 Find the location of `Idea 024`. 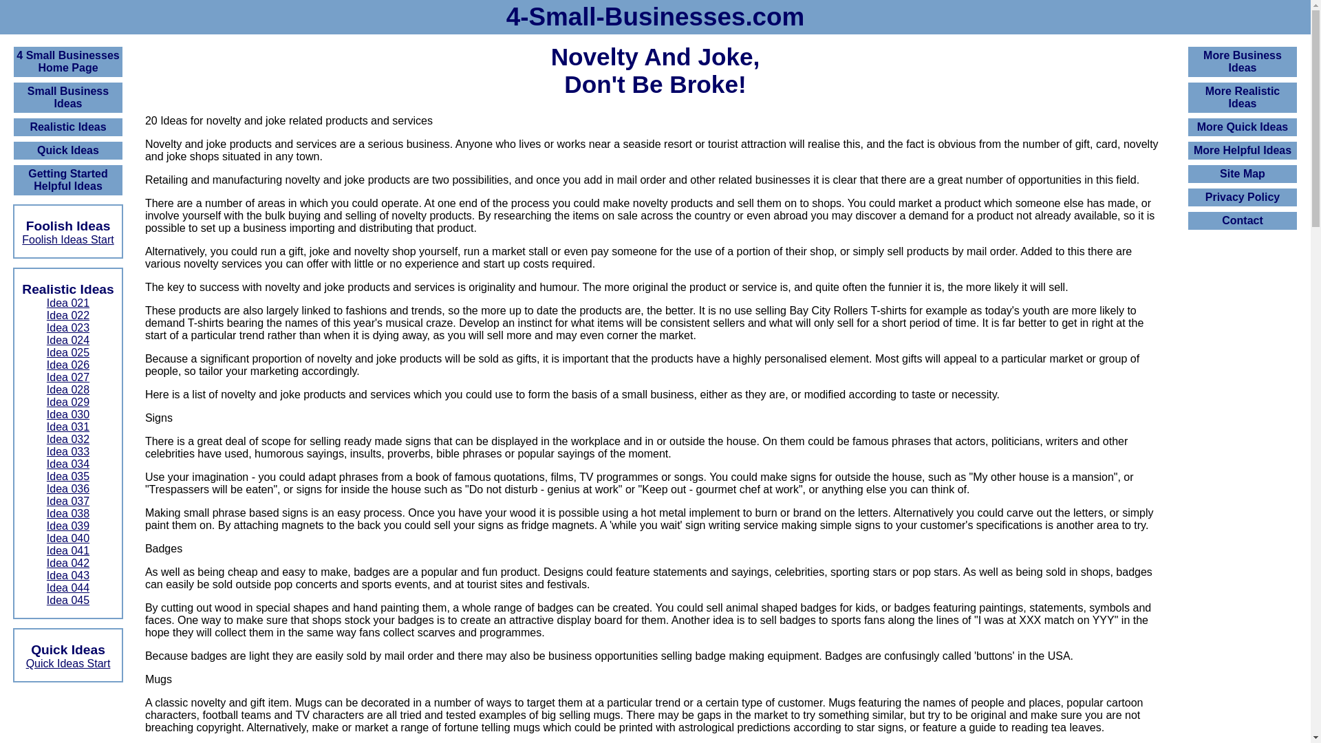

Idea 024 is located at coordinates (68, 340).